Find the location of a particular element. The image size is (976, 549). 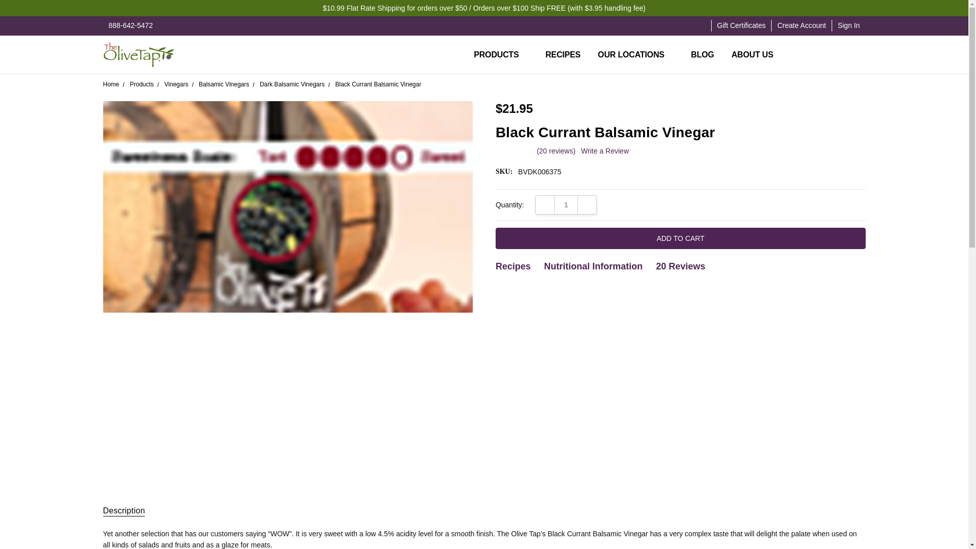

The Olive Tap is located at coordinates (138, 55).